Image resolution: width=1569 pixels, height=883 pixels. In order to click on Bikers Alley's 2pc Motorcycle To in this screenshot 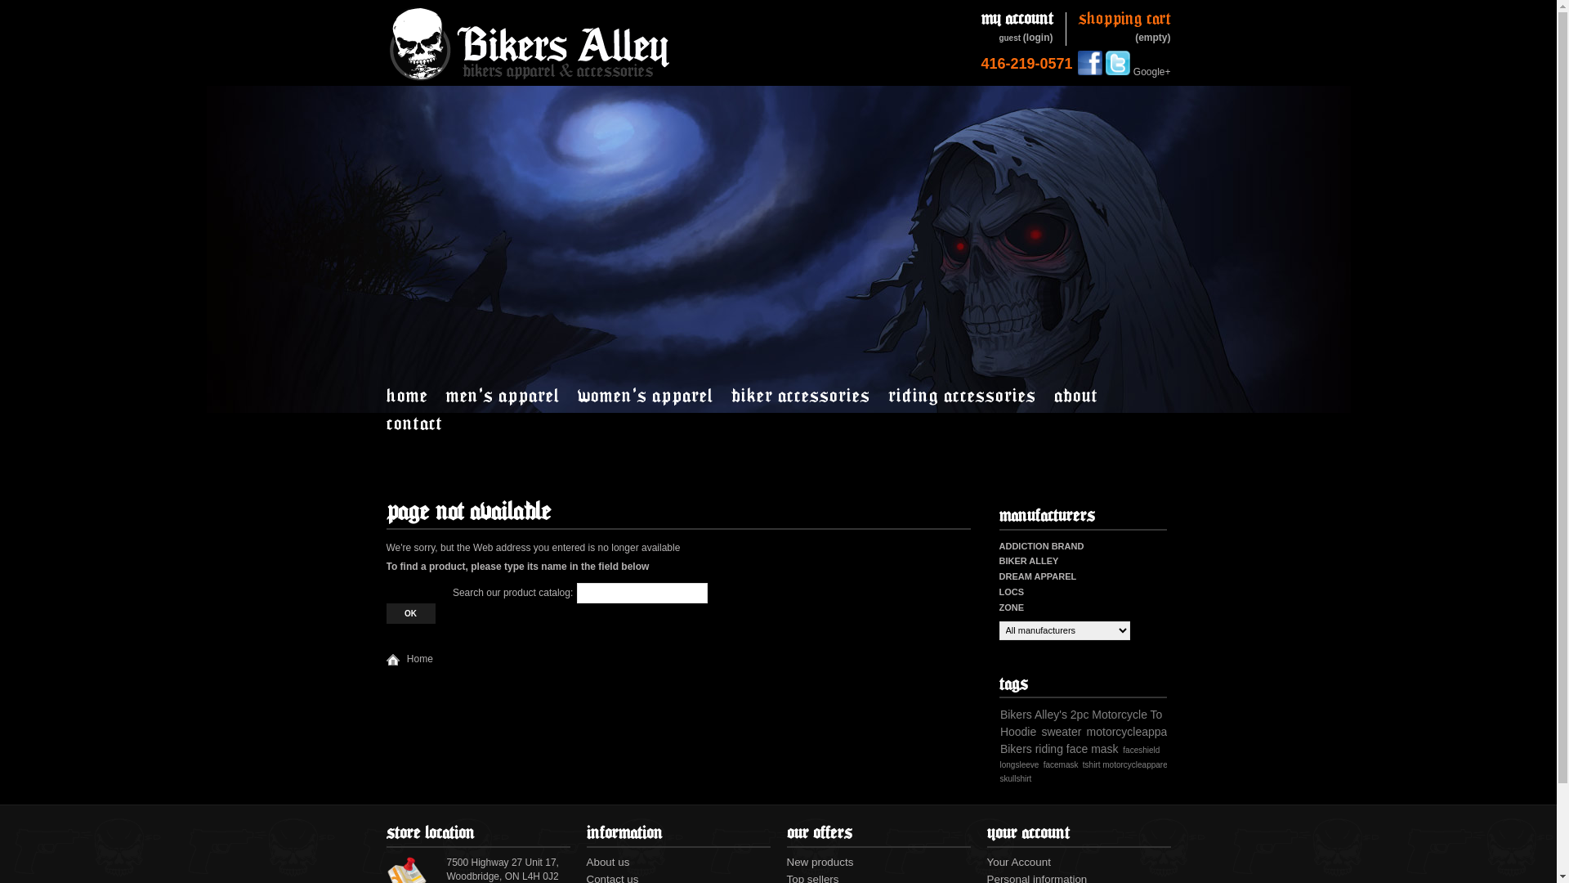, I will do `click(1082, 715)`.